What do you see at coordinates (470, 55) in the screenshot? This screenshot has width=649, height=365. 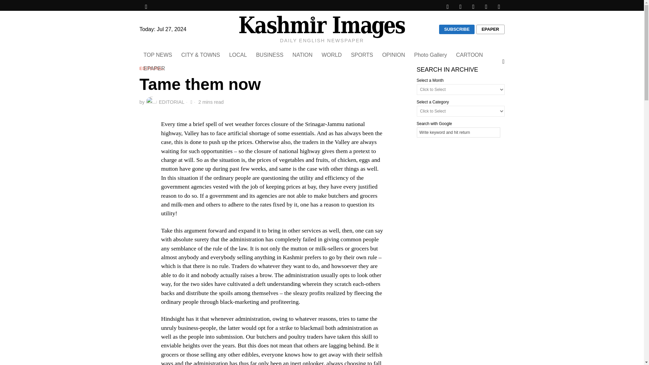 I see `CARTOON` at bounding box center [470, 55].